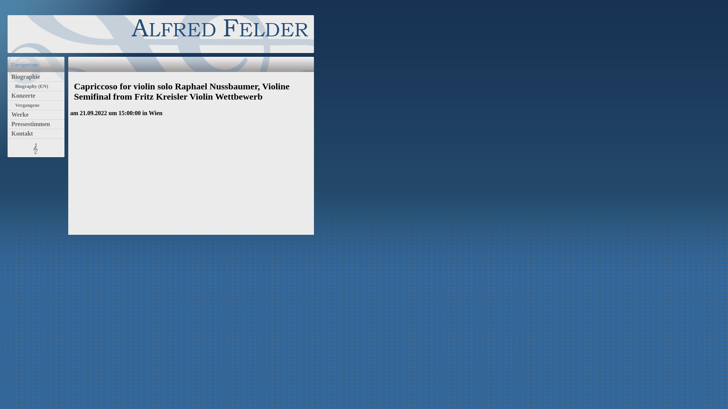 The image size is (728, 409). I want to click on Werke, so click(18, 114).